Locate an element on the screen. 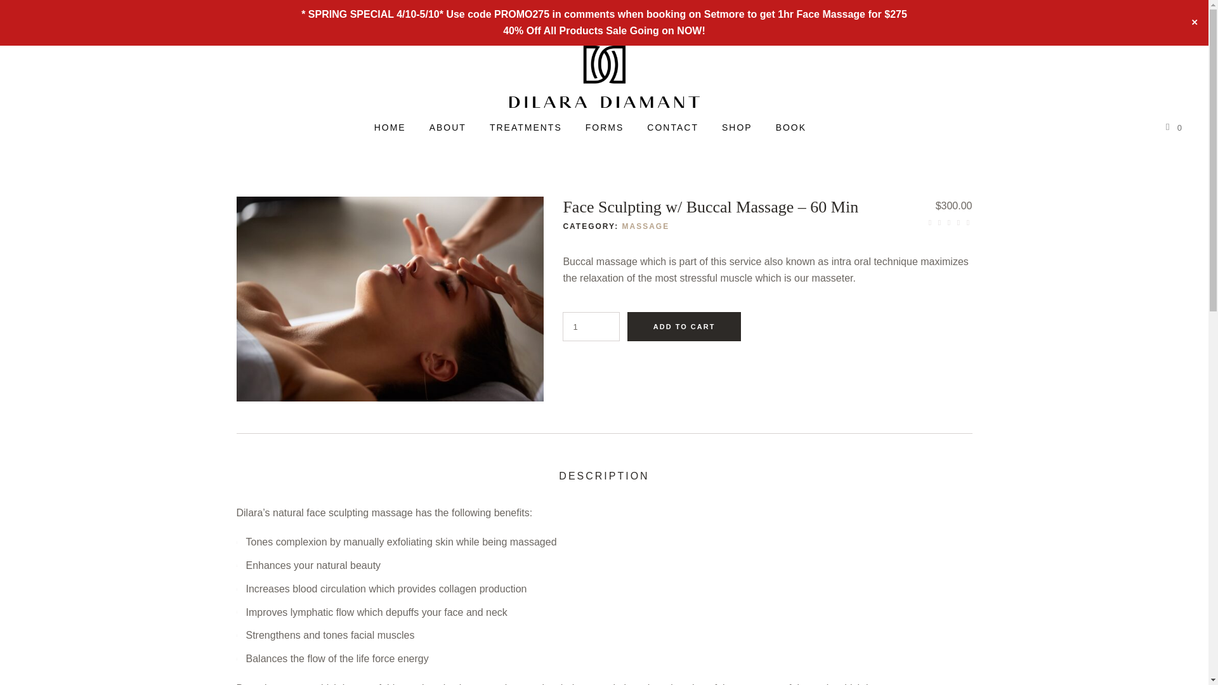 The width and height of the screenshot is (1218, 685). face massage is located at coordinates (390, 298).